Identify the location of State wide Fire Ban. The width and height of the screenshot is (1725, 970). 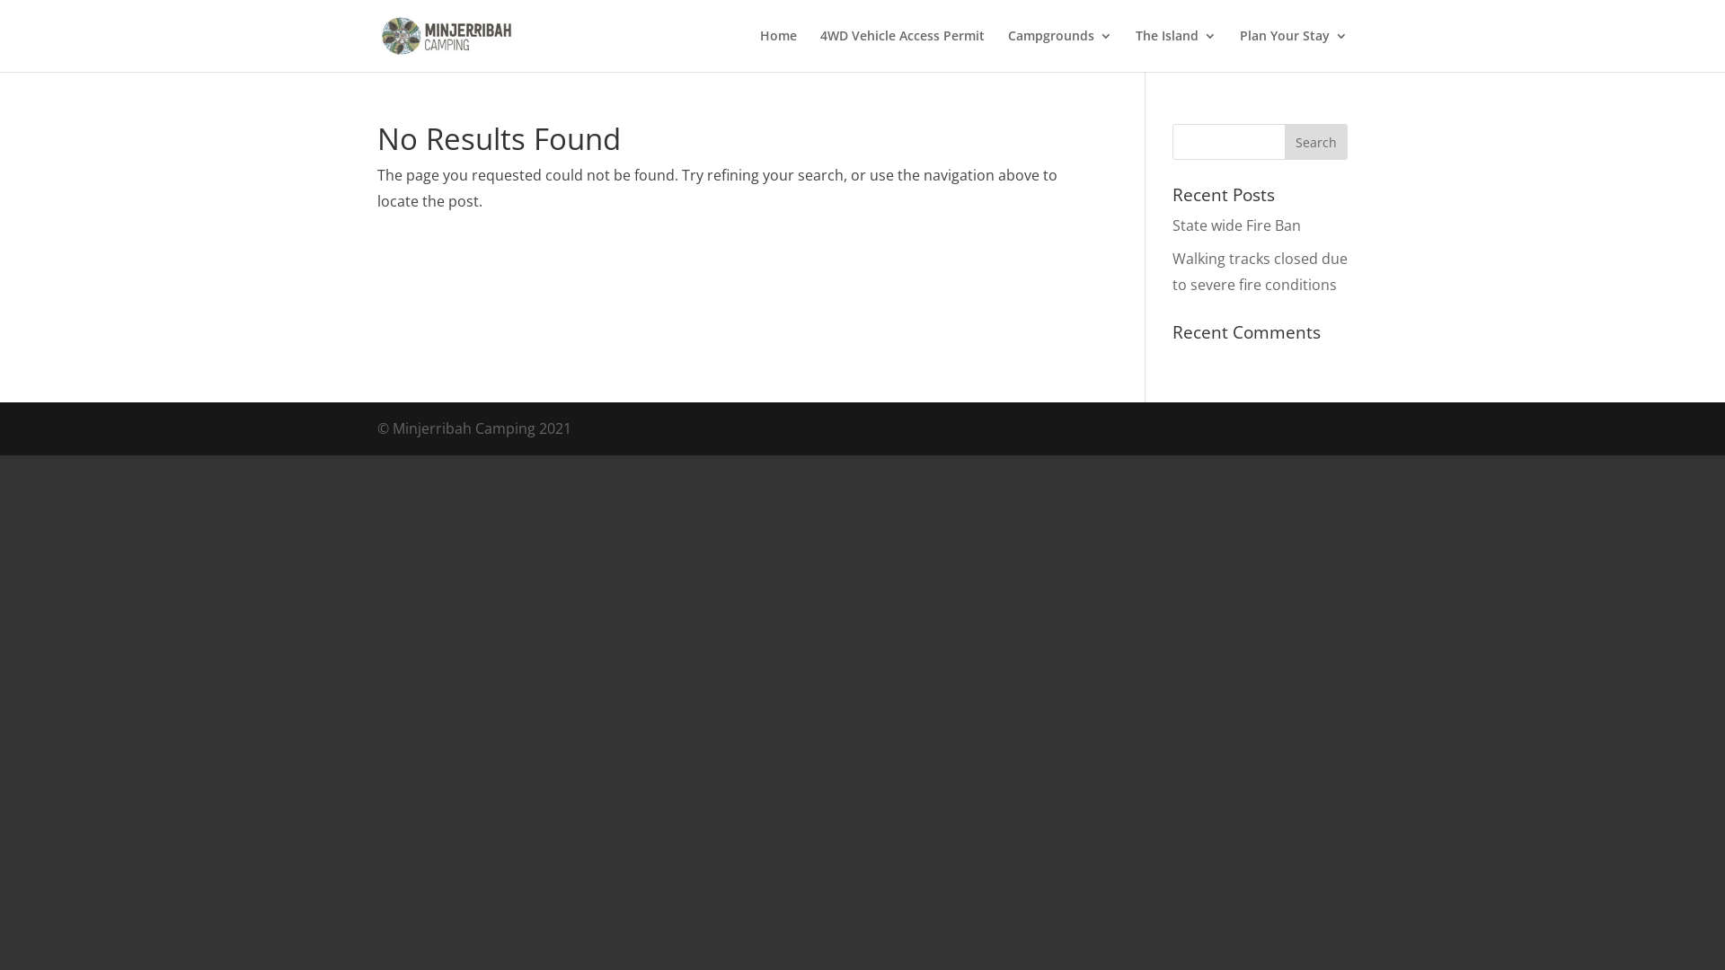
(1236, 225).